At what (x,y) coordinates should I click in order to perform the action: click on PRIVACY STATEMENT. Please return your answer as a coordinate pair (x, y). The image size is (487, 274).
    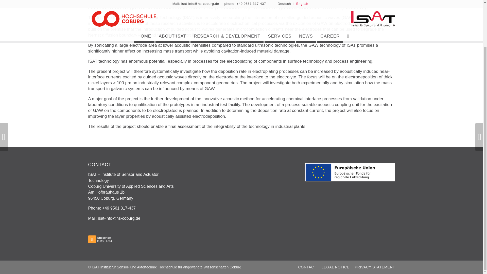
    Looking at the image, I should click on (375, 267).